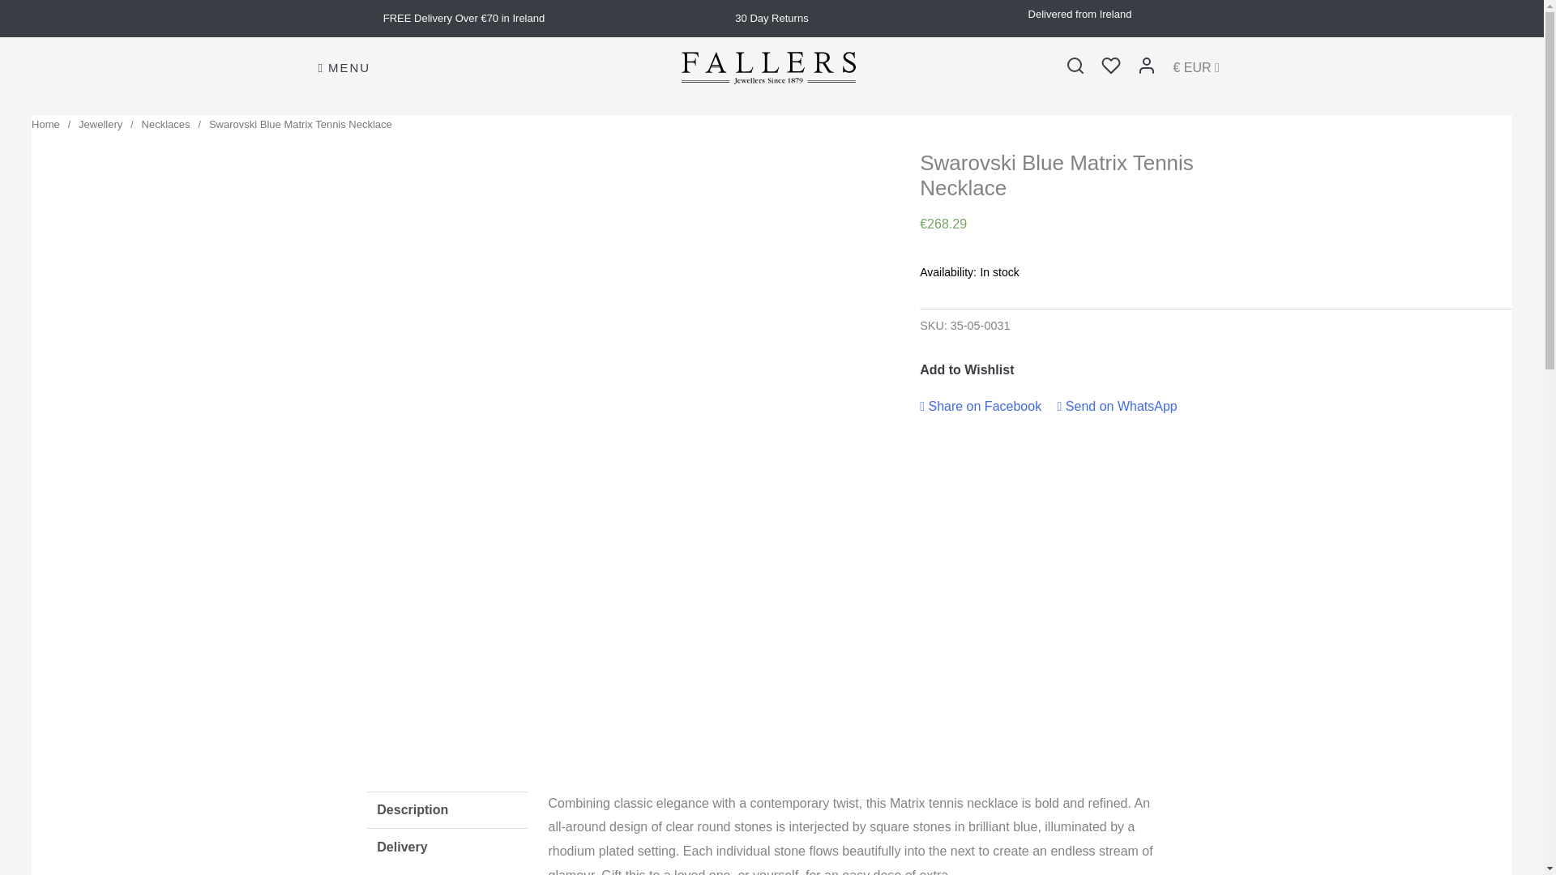  What do you see at coordinates (1118, 405) in the screenshot?
I see `Send on WhatsApp` at bounding box center [1118, 405].